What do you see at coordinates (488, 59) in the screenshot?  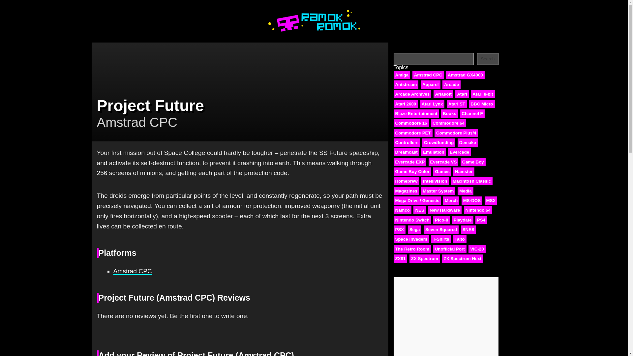 I see `Search` at bounding box center [488, 59].